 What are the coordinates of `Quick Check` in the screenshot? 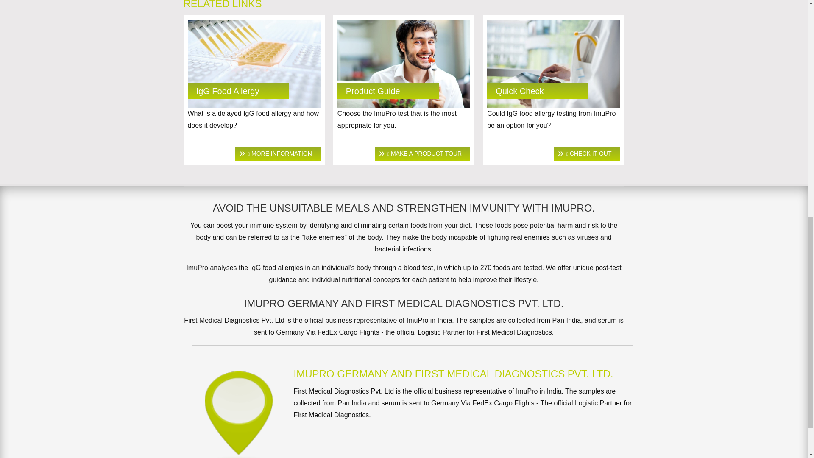 It's located at (520, 91).